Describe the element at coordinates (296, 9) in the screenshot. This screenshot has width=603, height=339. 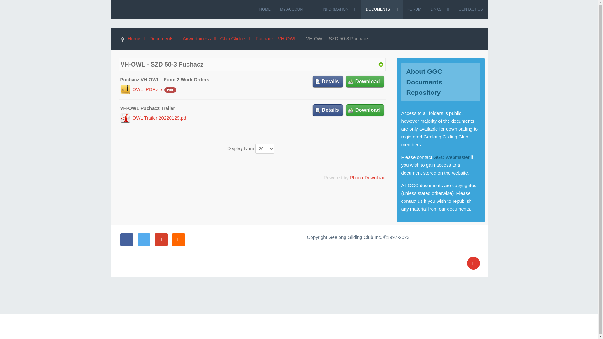
I see `MY ACCOUNT` at that location.